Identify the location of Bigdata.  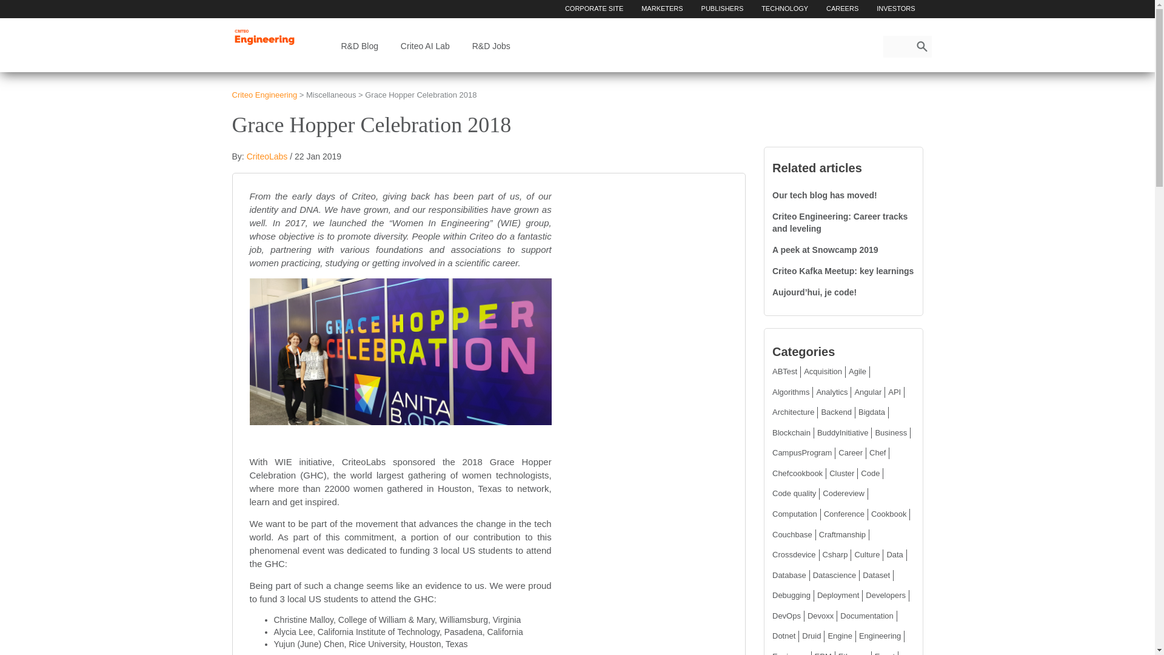
(872, 411).